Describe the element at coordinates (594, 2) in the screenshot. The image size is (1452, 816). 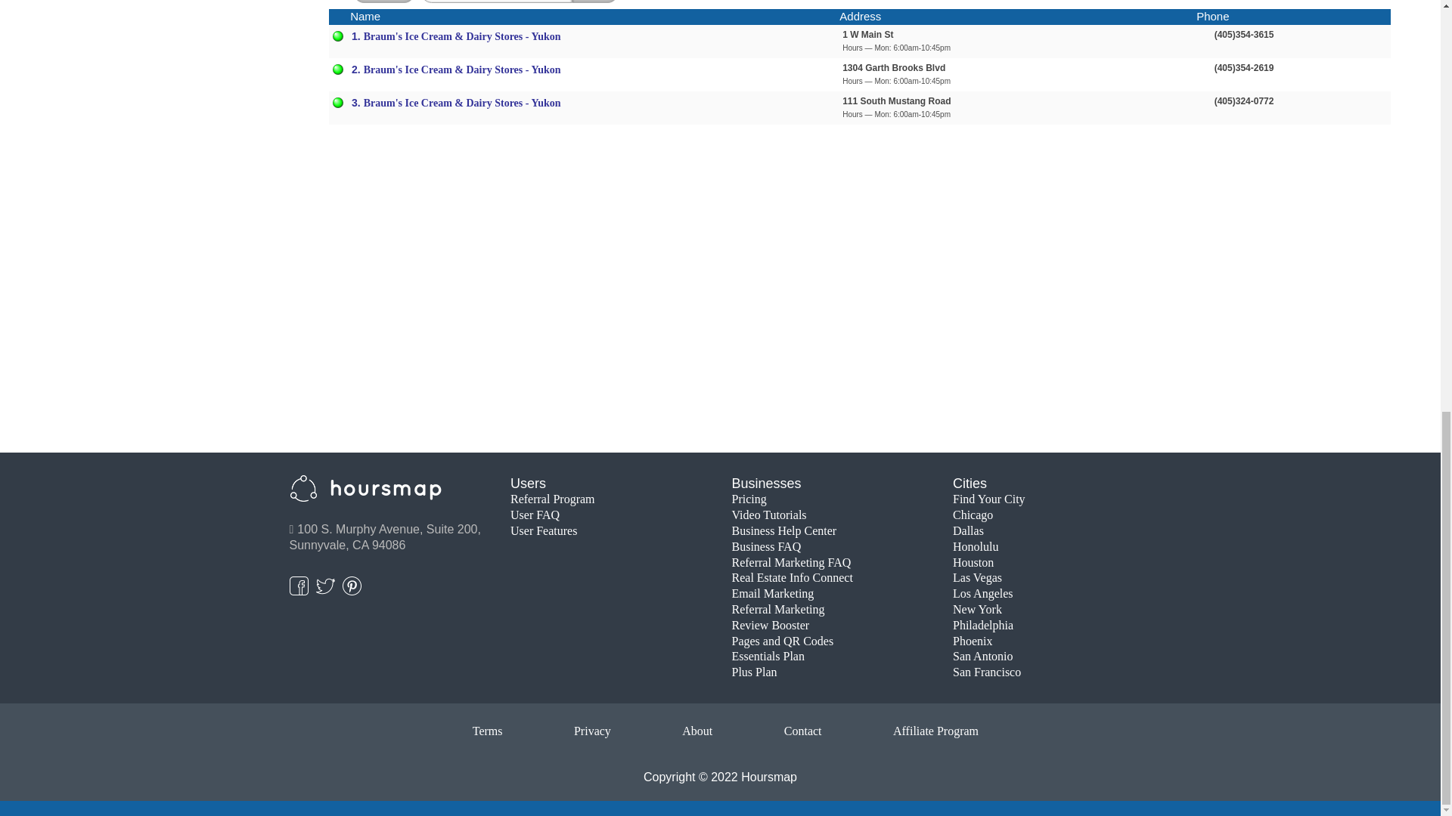
I see ` Search` at that location.